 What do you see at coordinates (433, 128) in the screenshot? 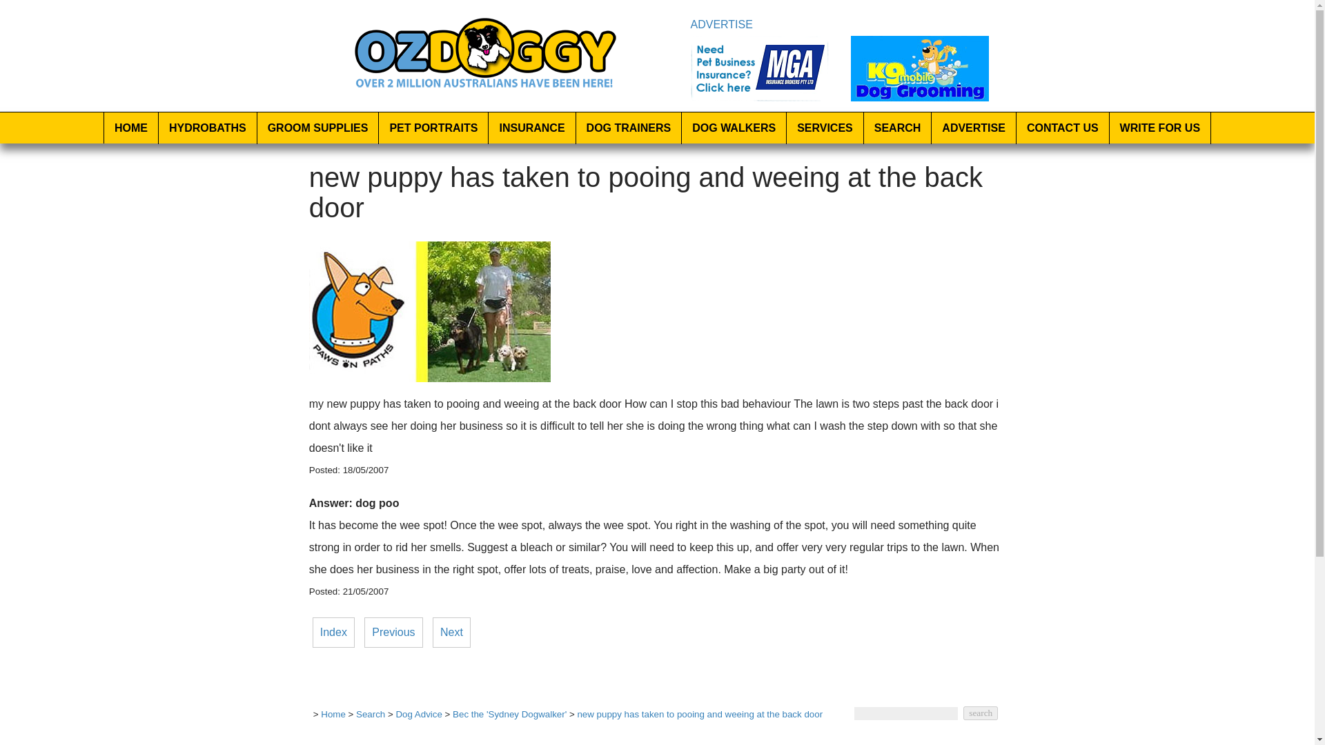
I see `PET PORTRAITS` at bounding box center [433, 128].